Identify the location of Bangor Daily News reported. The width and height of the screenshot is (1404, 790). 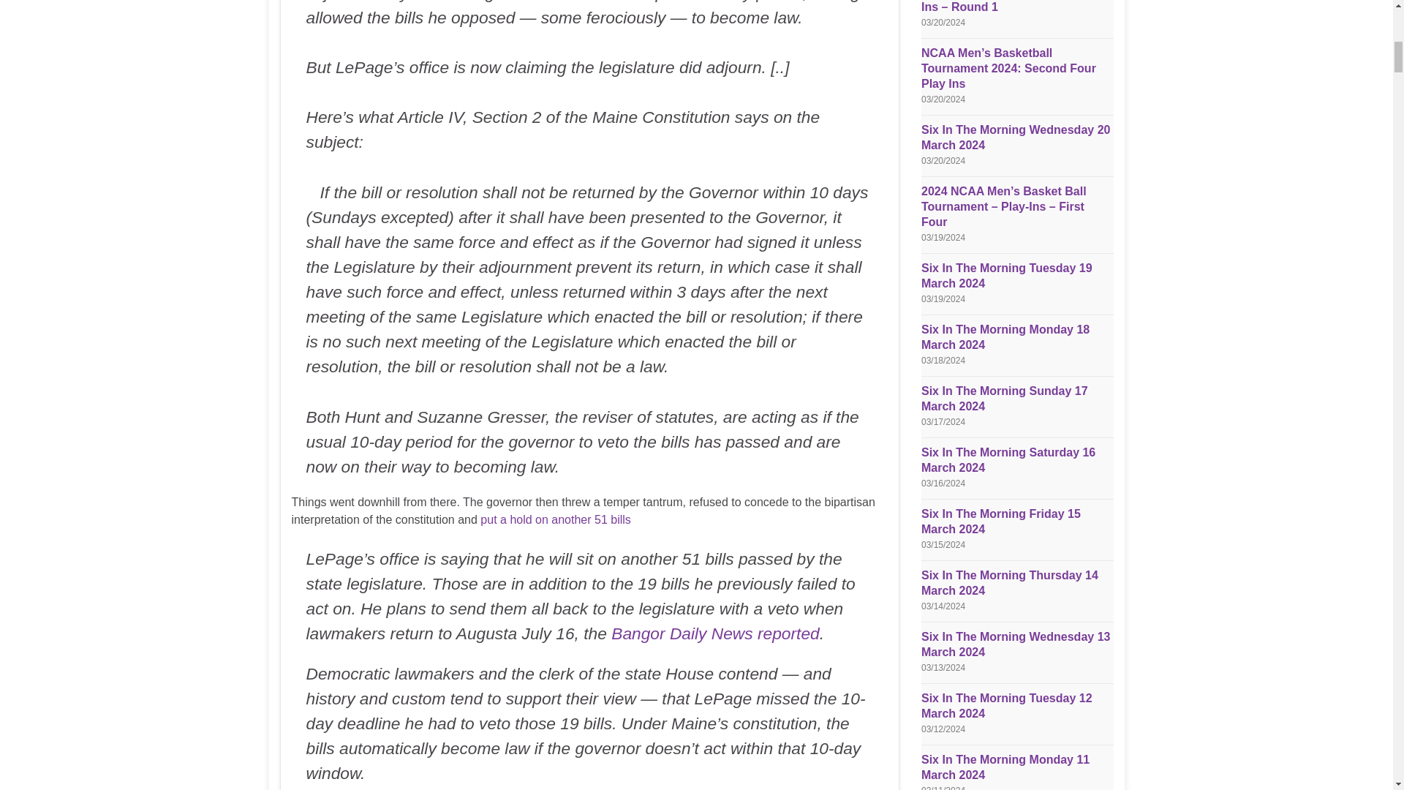
(715, 633).